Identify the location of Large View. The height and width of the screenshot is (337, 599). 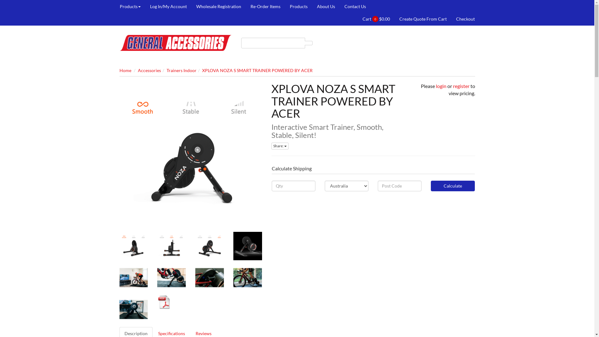
(134, 310).